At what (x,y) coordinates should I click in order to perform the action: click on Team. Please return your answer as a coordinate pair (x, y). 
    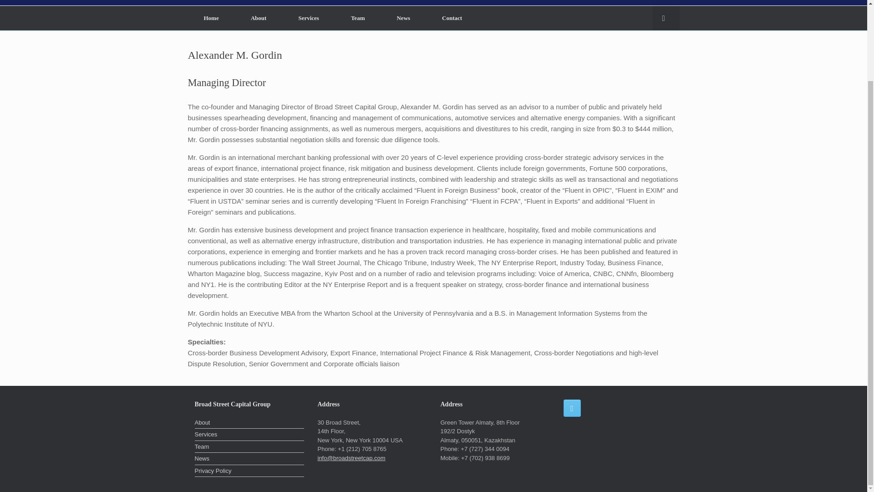
    Looking at the image, I should click on (358, 17).